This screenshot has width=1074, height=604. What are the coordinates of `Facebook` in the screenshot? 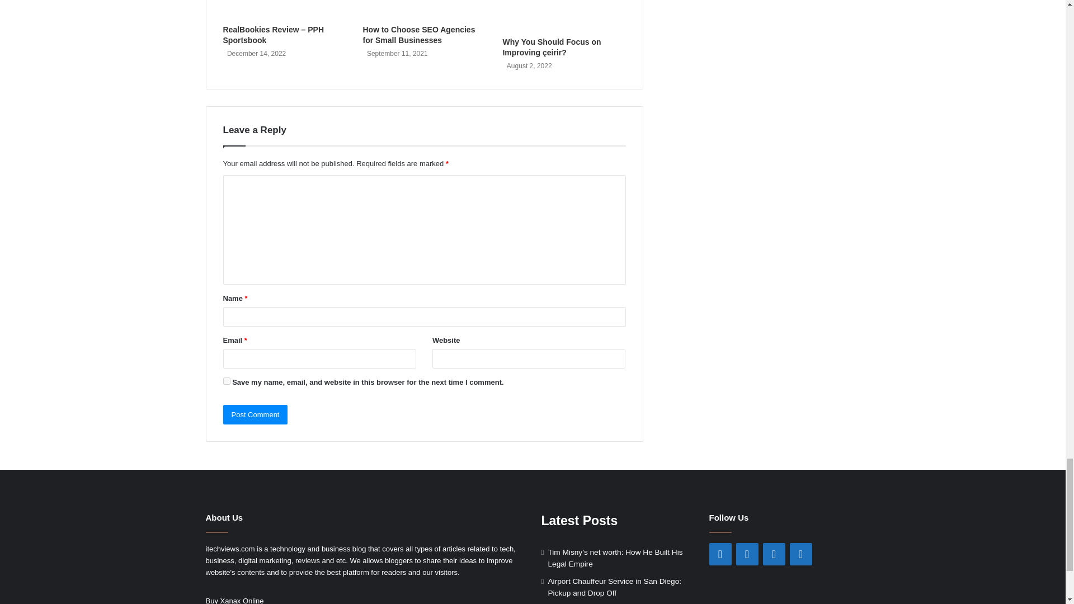 It's located at (720, 554).